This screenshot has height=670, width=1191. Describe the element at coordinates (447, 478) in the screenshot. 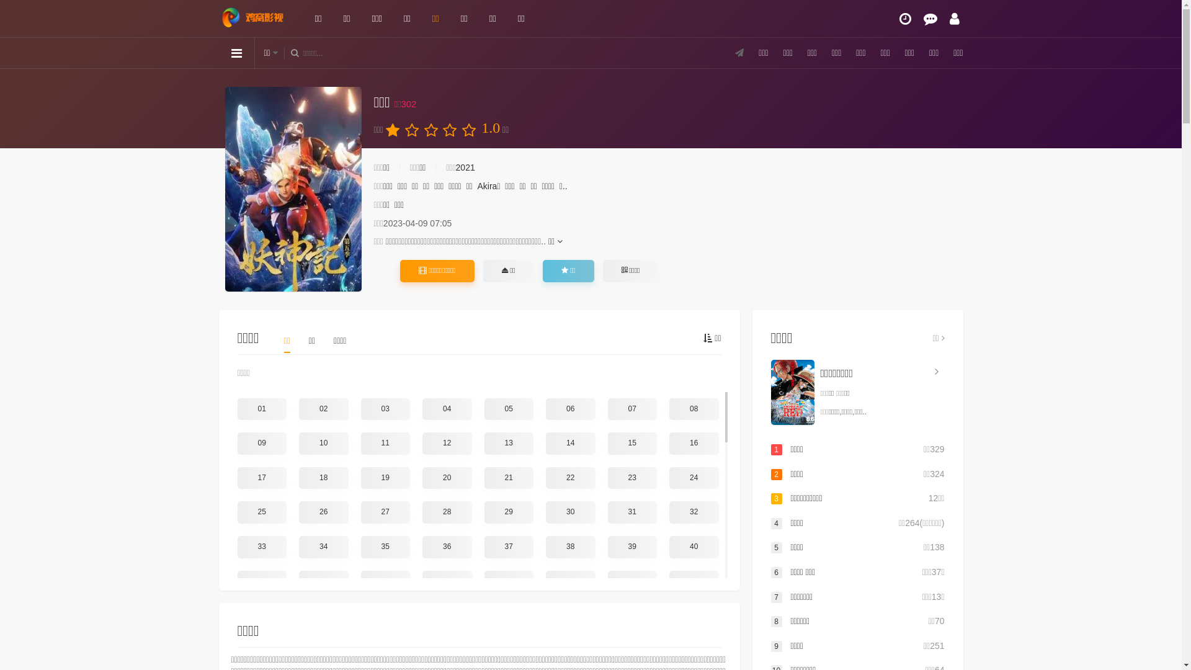

I see `20` at that location.